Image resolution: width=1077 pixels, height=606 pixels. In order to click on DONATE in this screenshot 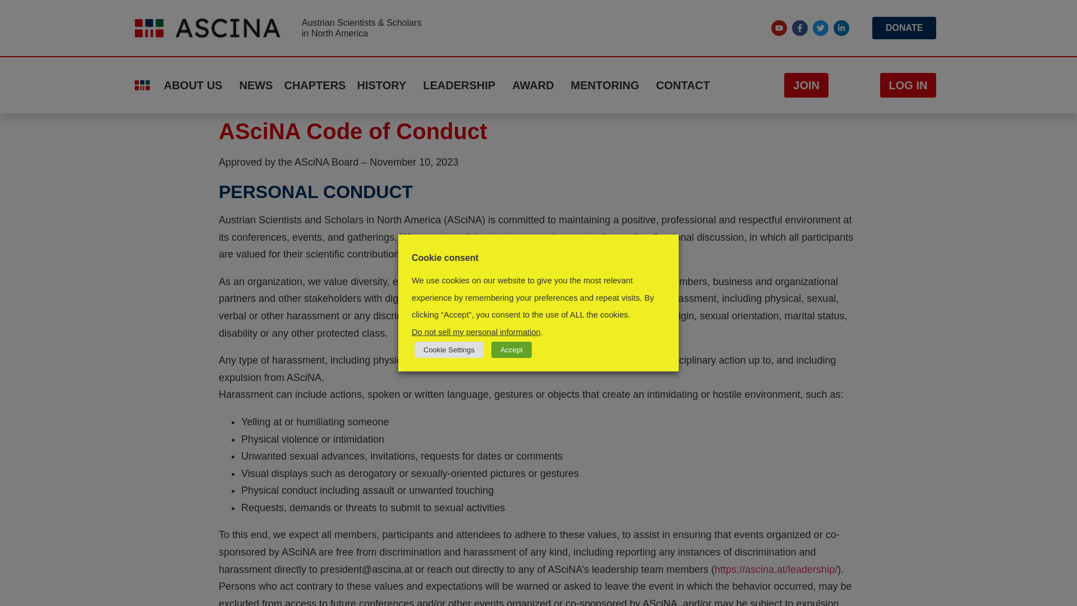, I will do `click(904, 28)`.